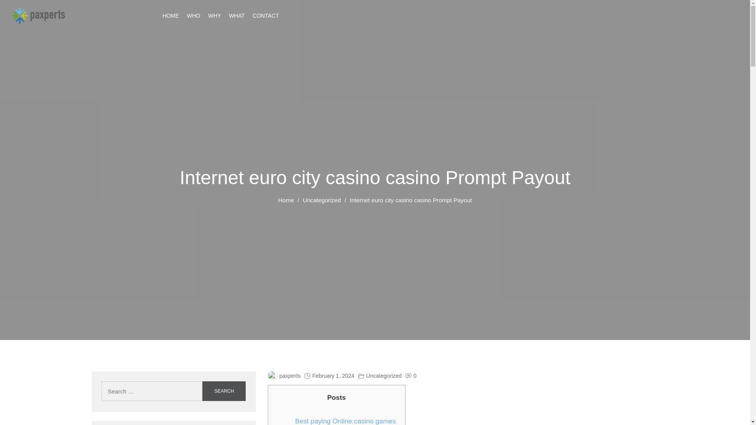 The height and width of the screenshot is (425, 756). Describe the element at coordinates (193, 16) in the screenshot. I see `WHO` at that location.